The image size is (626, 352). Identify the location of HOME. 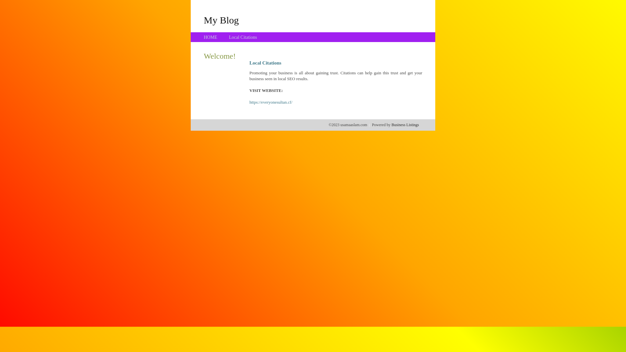
(211, 37).